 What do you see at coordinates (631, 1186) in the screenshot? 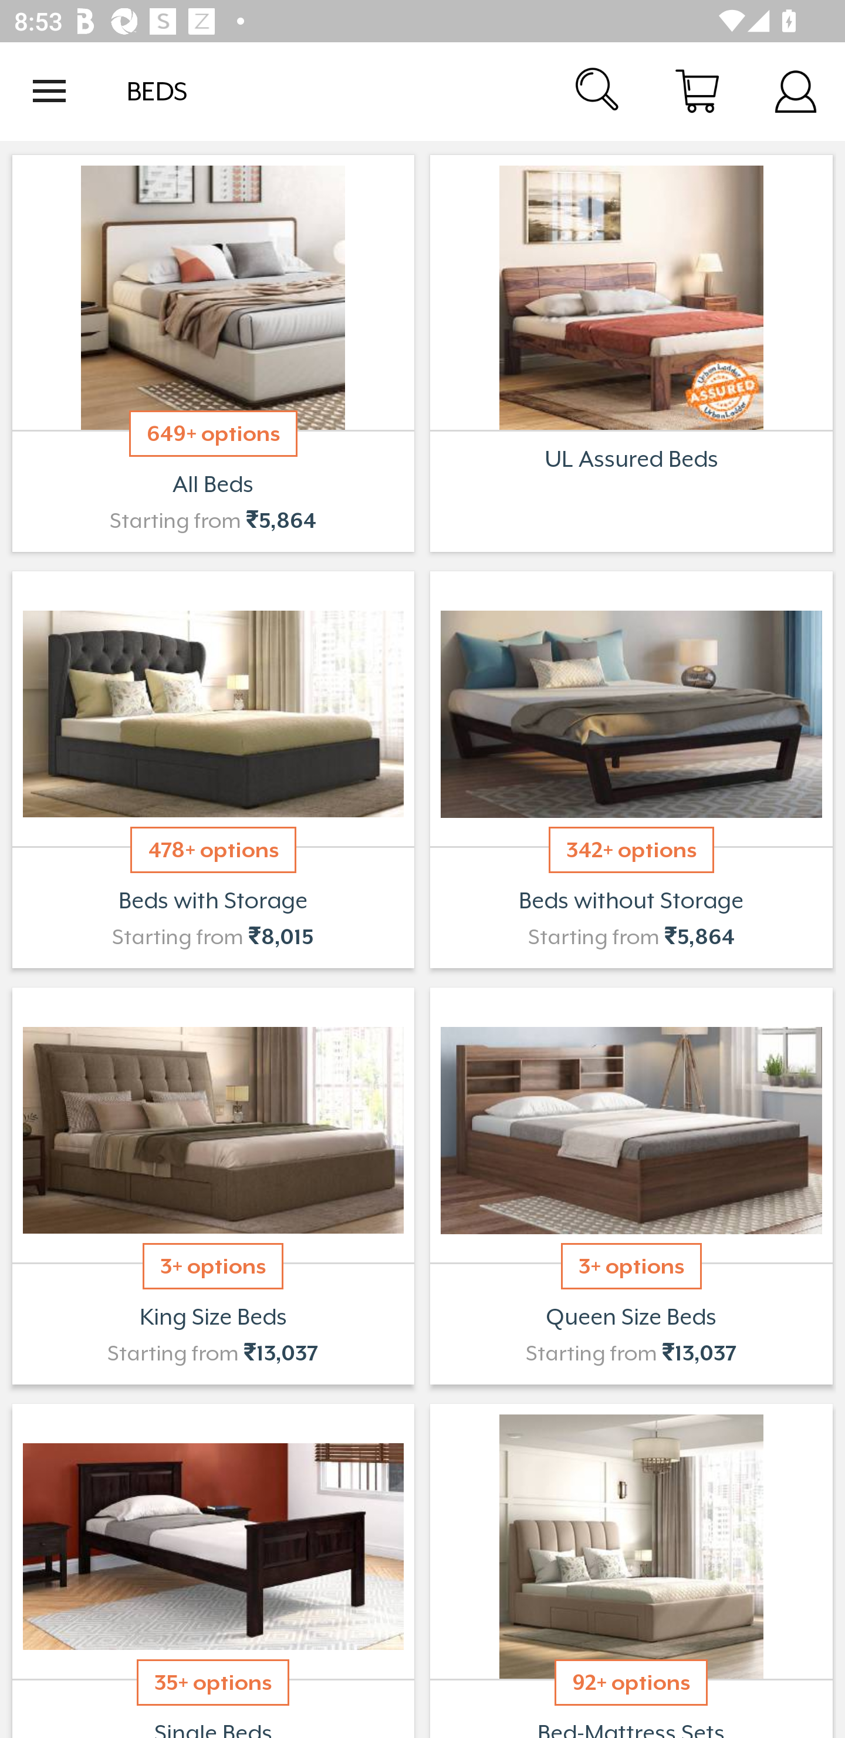
I see `3+ options Queen Size Beds Starting from  ₹13,037` at bounding box center [631, 1186].